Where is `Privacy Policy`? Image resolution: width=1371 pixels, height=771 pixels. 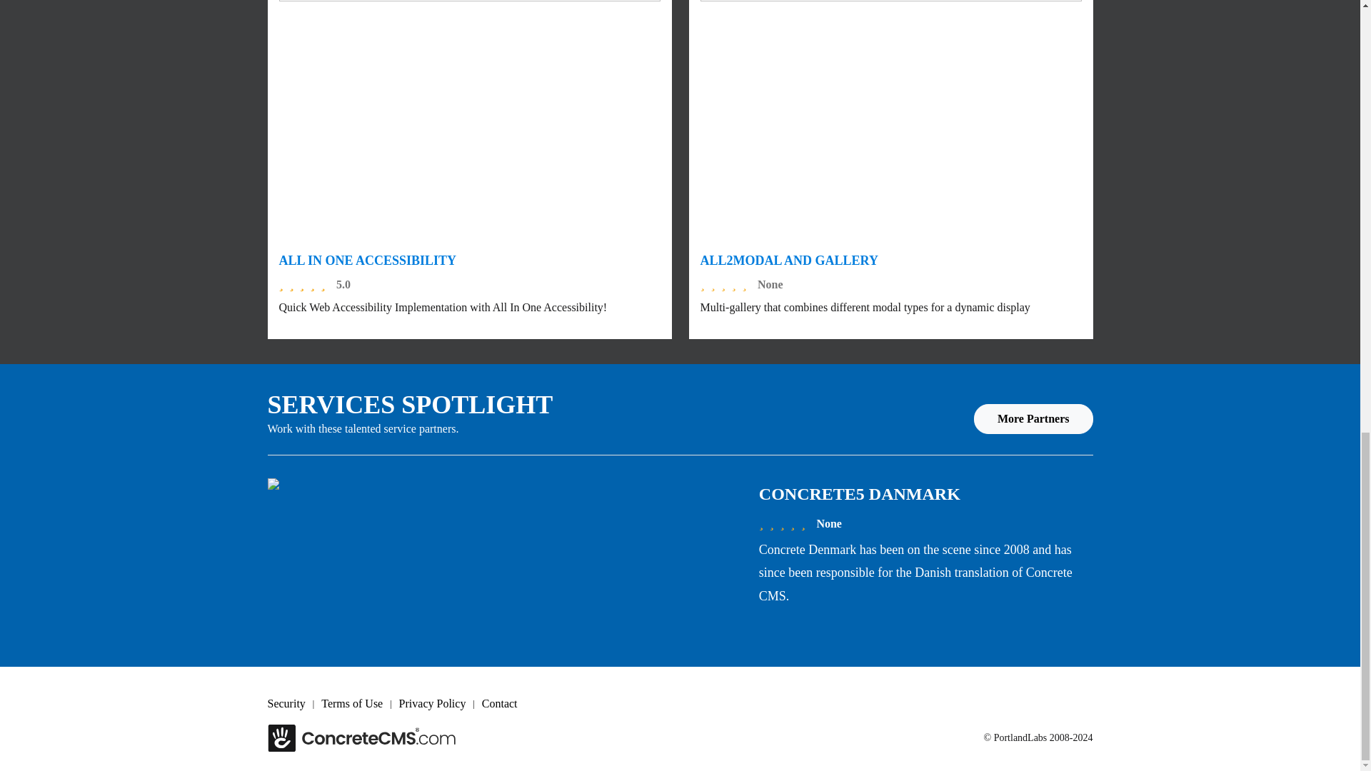 Privacy Policy is located at coordinates (440, 704).